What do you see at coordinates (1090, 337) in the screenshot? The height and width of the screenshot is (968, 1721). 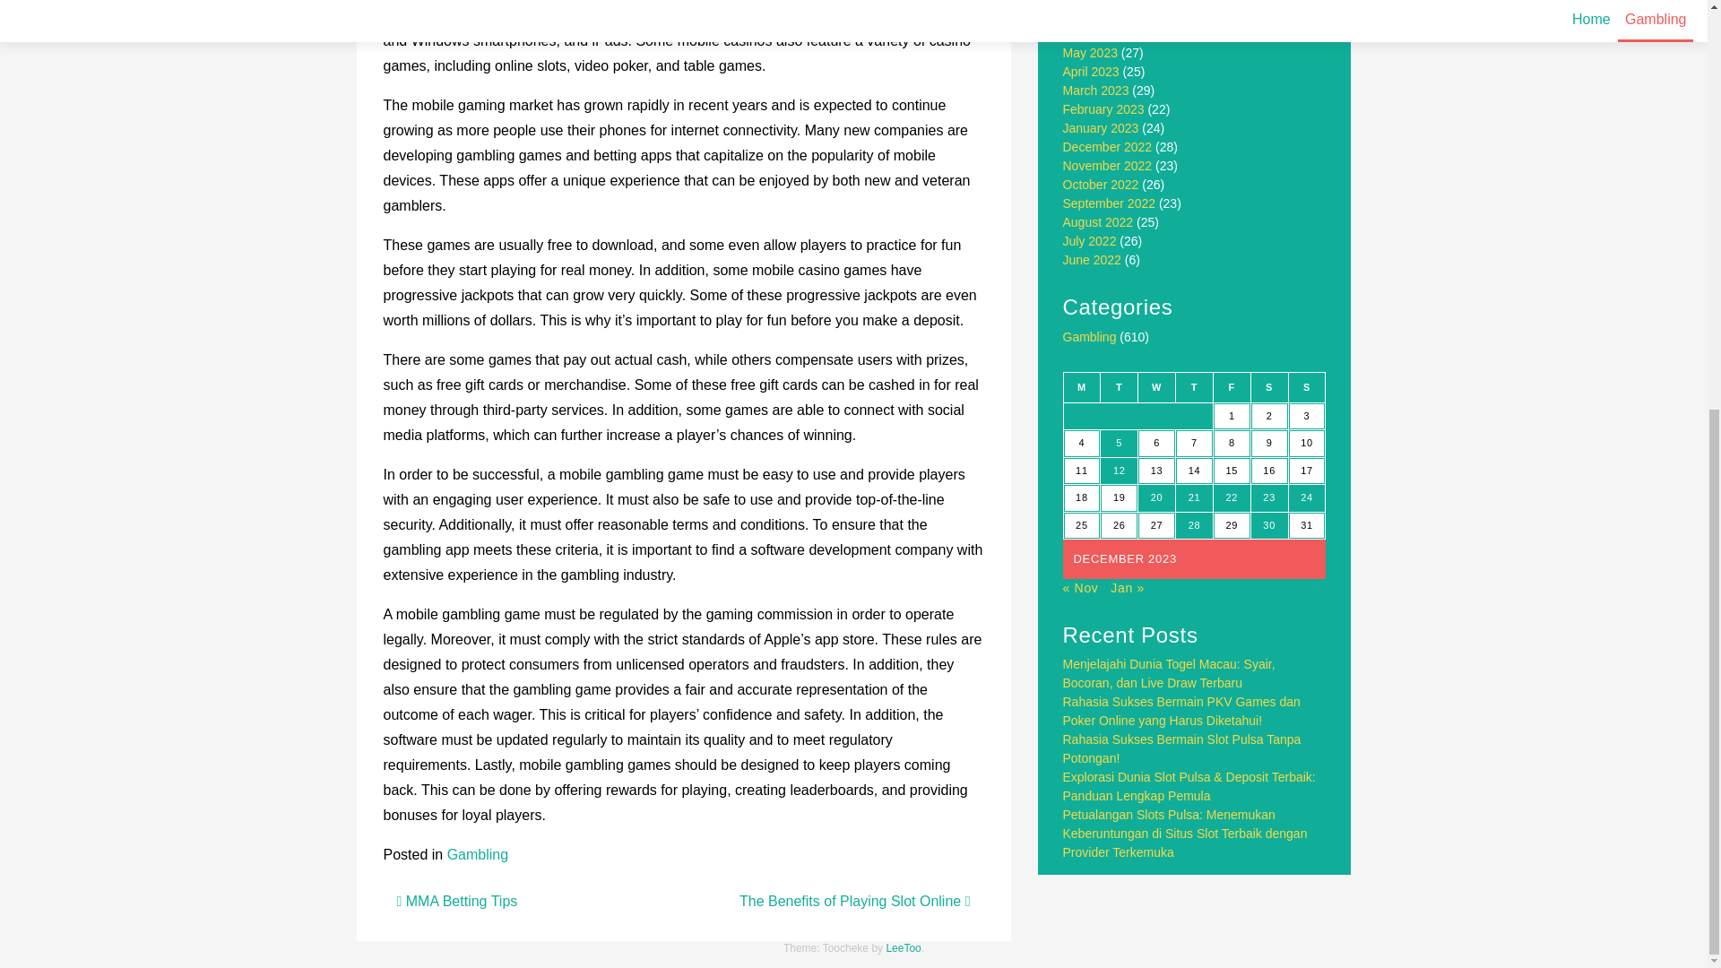 I see `Gambling` at bounding box center [1090, 337].